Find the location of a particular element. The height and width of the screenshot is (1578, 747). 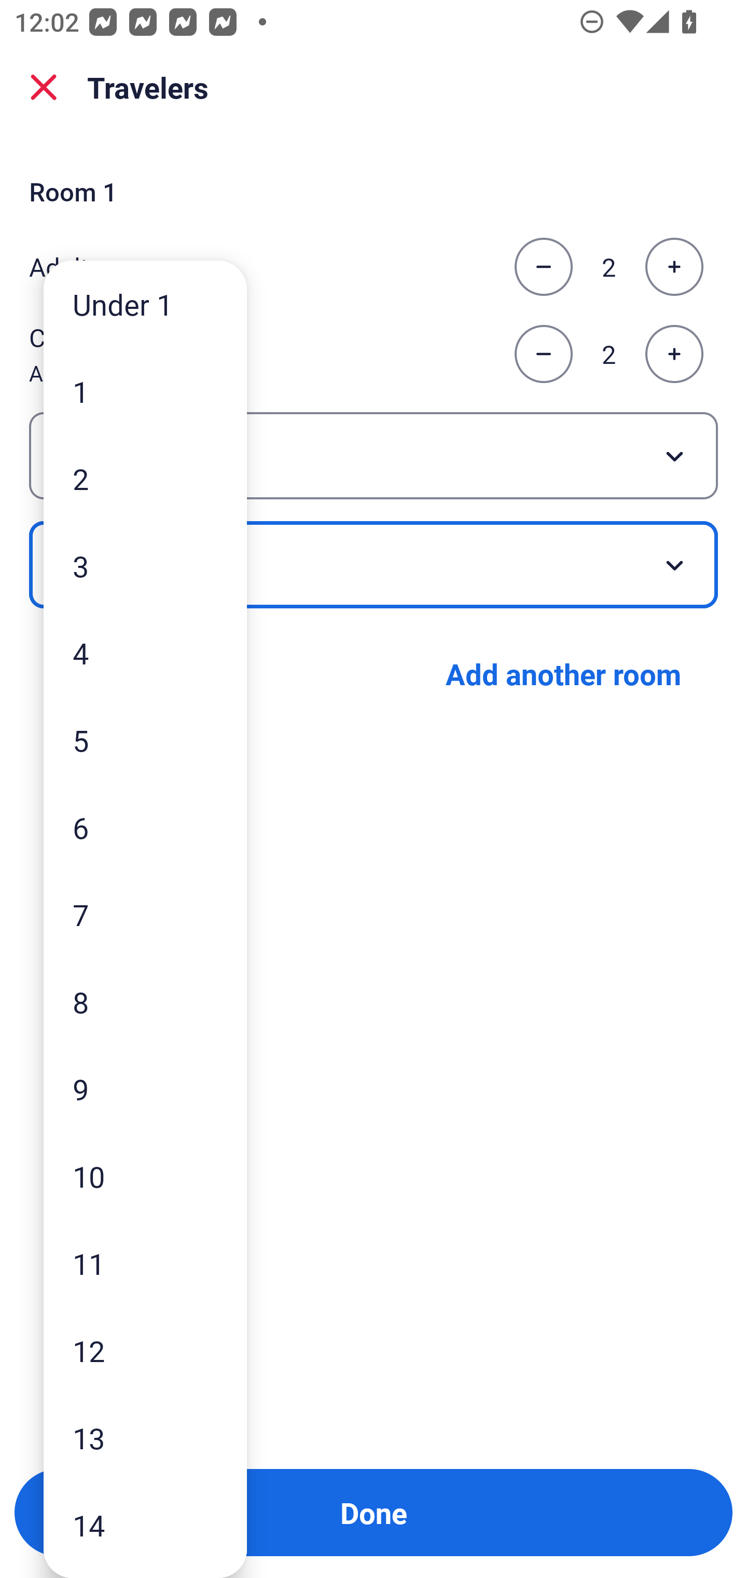

6 is located at coordinates (145, 827).